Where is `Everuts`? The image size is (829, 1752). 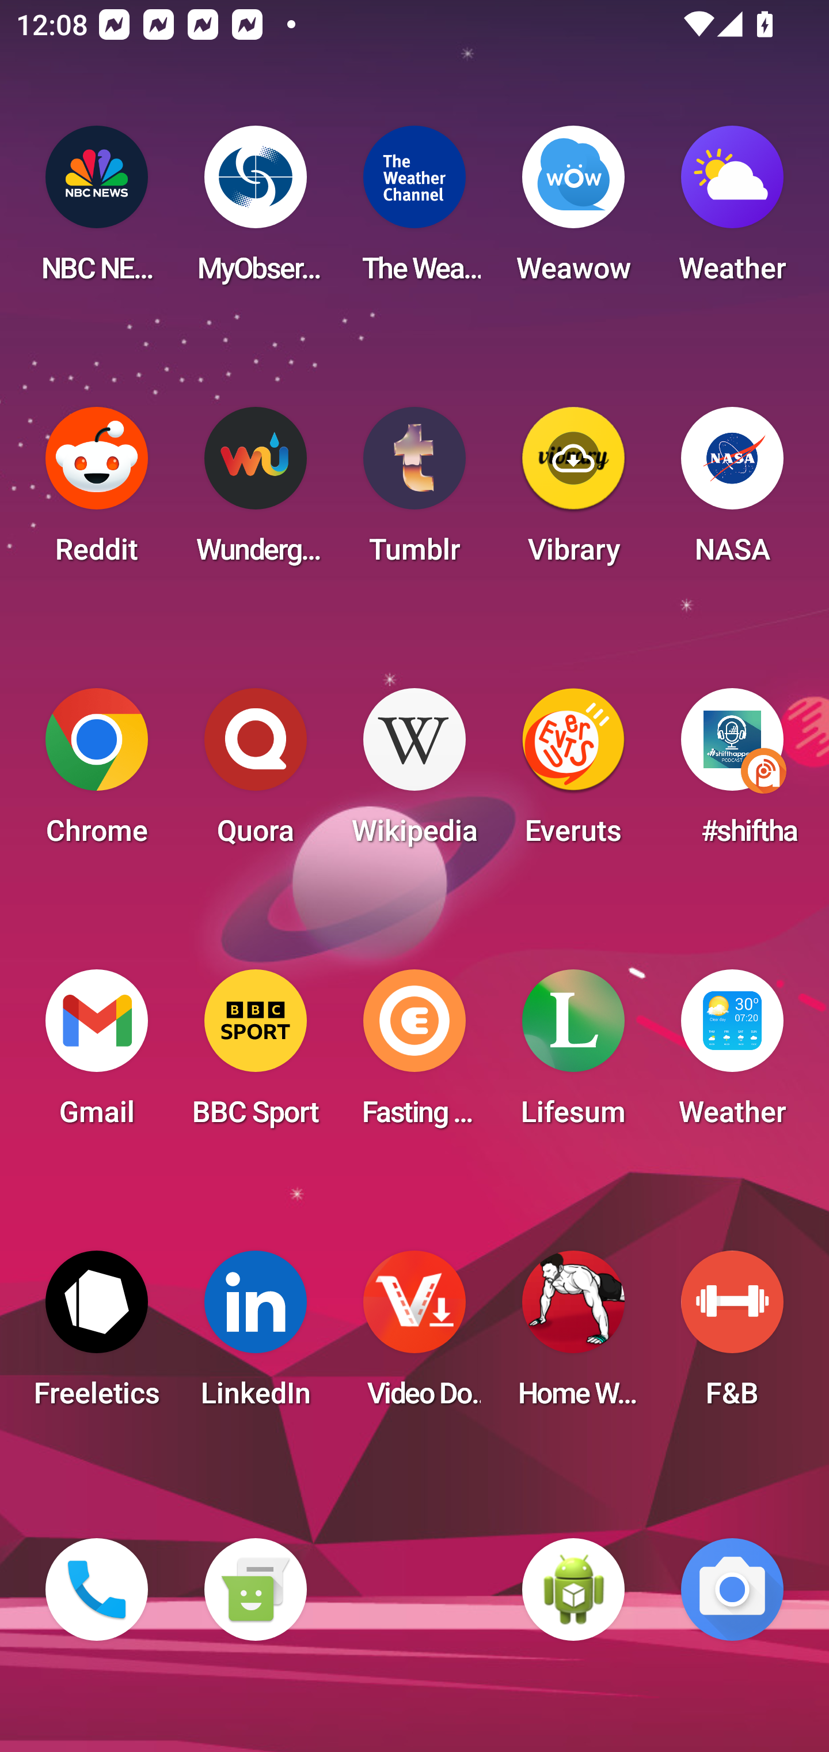 Everuts is located at coordinates (573, 773).